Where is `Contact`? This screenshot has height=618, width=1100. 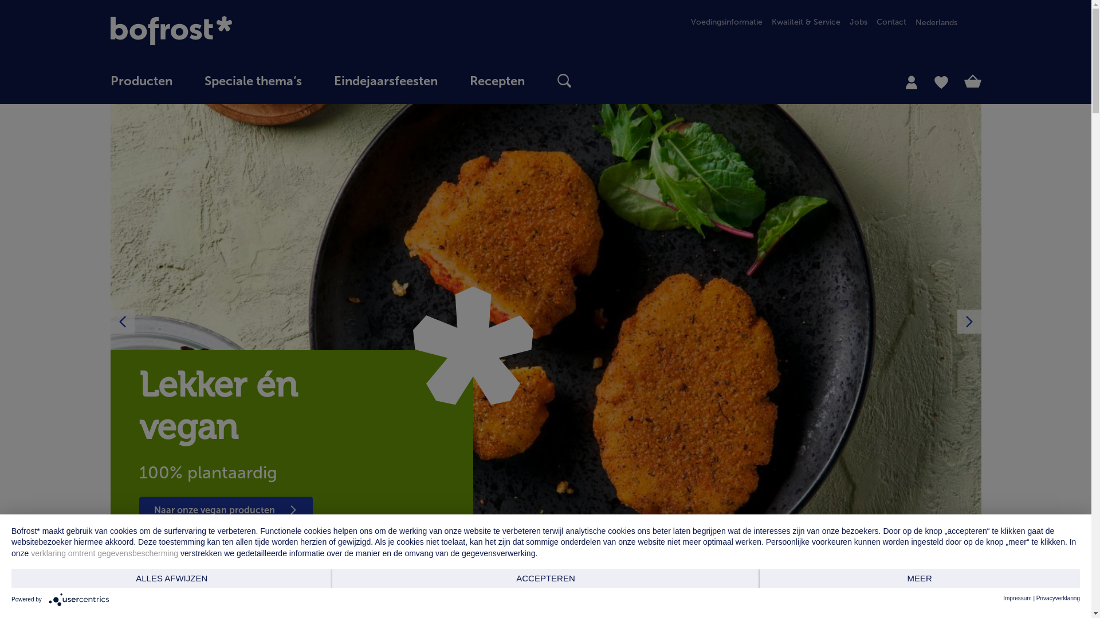 Contact is located at coordinates (887, 22).